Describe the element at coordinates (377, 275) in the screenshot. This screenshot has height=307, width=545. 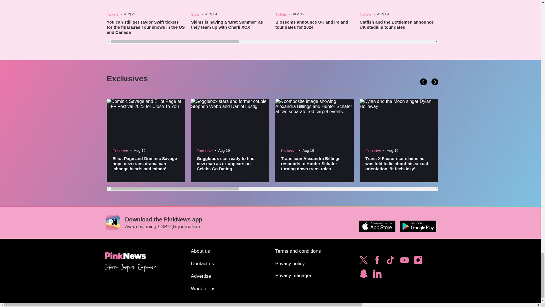
I see `Follow PinkNews on LinkedIn` at that location.